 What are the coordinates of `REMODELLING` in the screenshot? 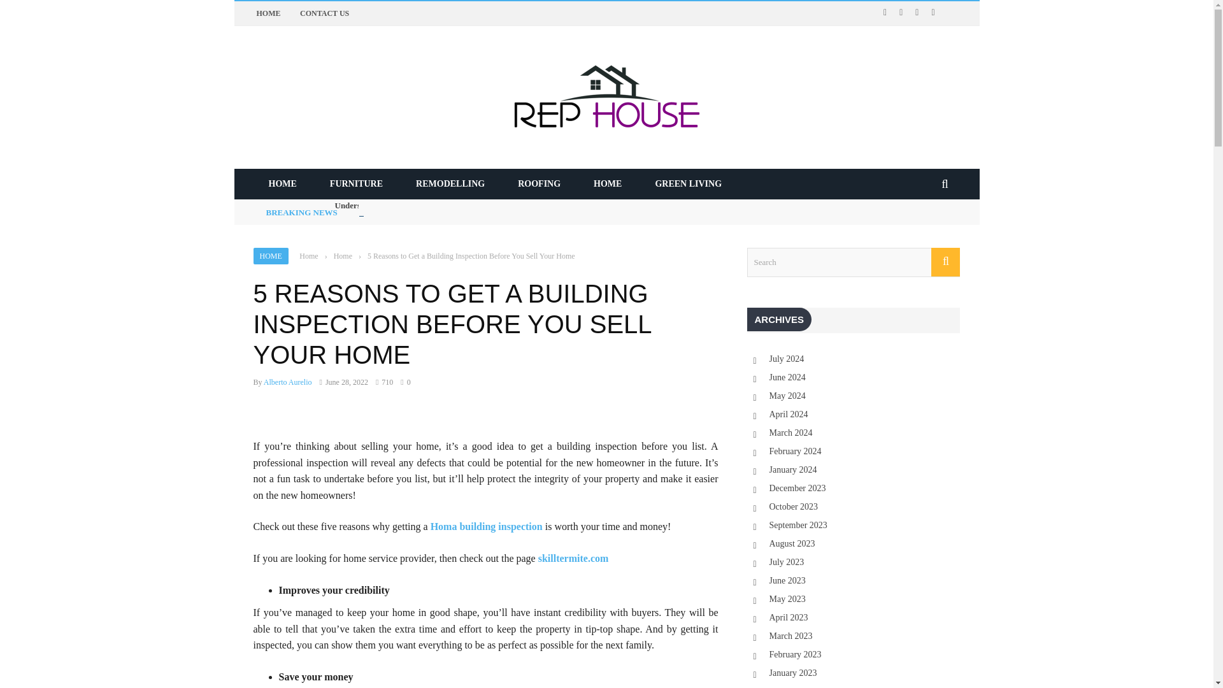 It's located at (450, 183).